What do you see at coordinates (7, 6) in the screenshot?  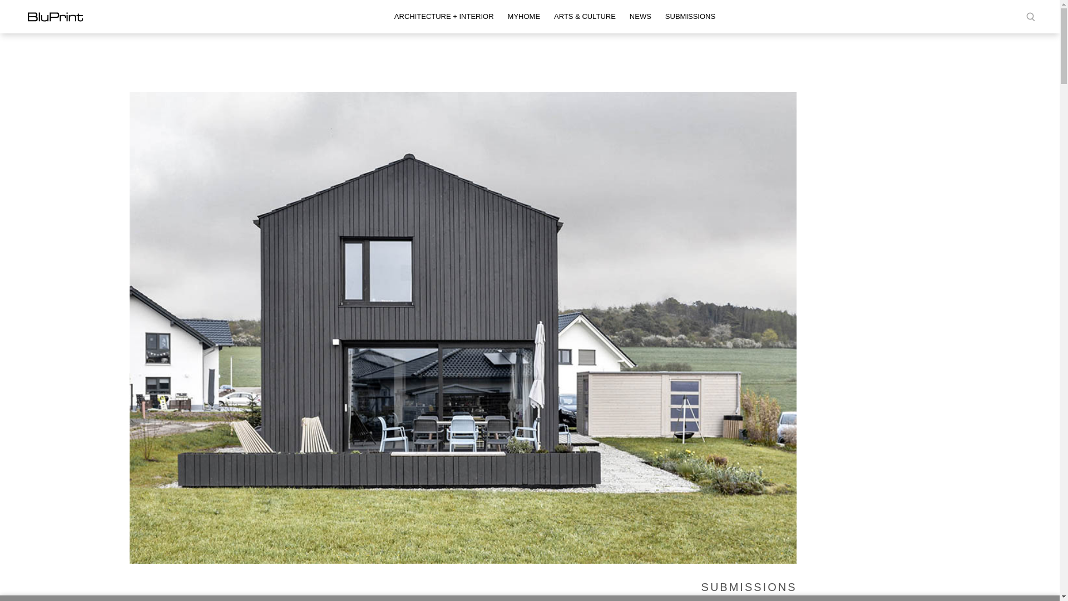 I see `Search` at bounding box center [7, 6].